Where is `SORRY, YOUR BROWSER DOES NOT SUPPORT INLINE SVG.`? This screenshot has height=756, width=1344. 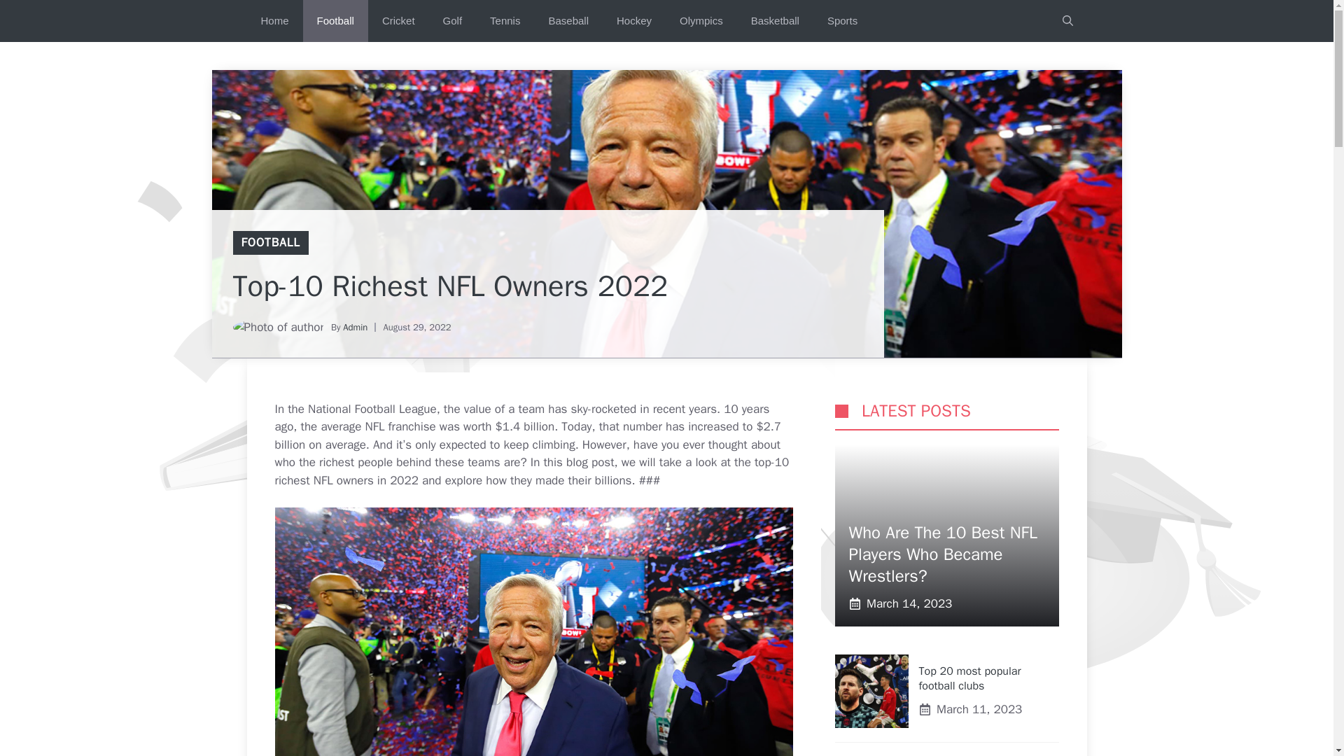 SORRY, YOUR BROWSER DOES NOT SUPPORT INLINE SVG. is located at coordinates (841, 411).